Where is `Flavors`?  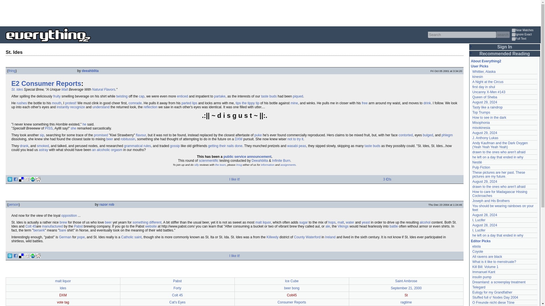
Flavors is located at coordinates (110, 89).